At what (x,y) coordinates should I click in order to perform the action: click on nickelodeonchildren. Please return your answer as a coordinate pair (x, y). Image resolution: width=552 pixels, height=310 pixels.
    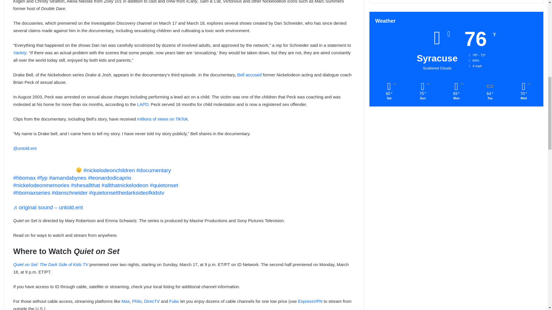
    Looking at the image, I should click on (109, 170).